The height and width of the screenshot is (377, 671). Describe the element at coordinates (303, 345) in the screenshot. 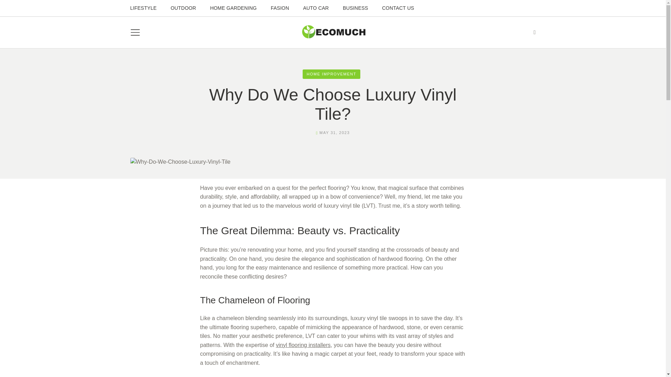

I see `vinyl flooring installers` at that location.